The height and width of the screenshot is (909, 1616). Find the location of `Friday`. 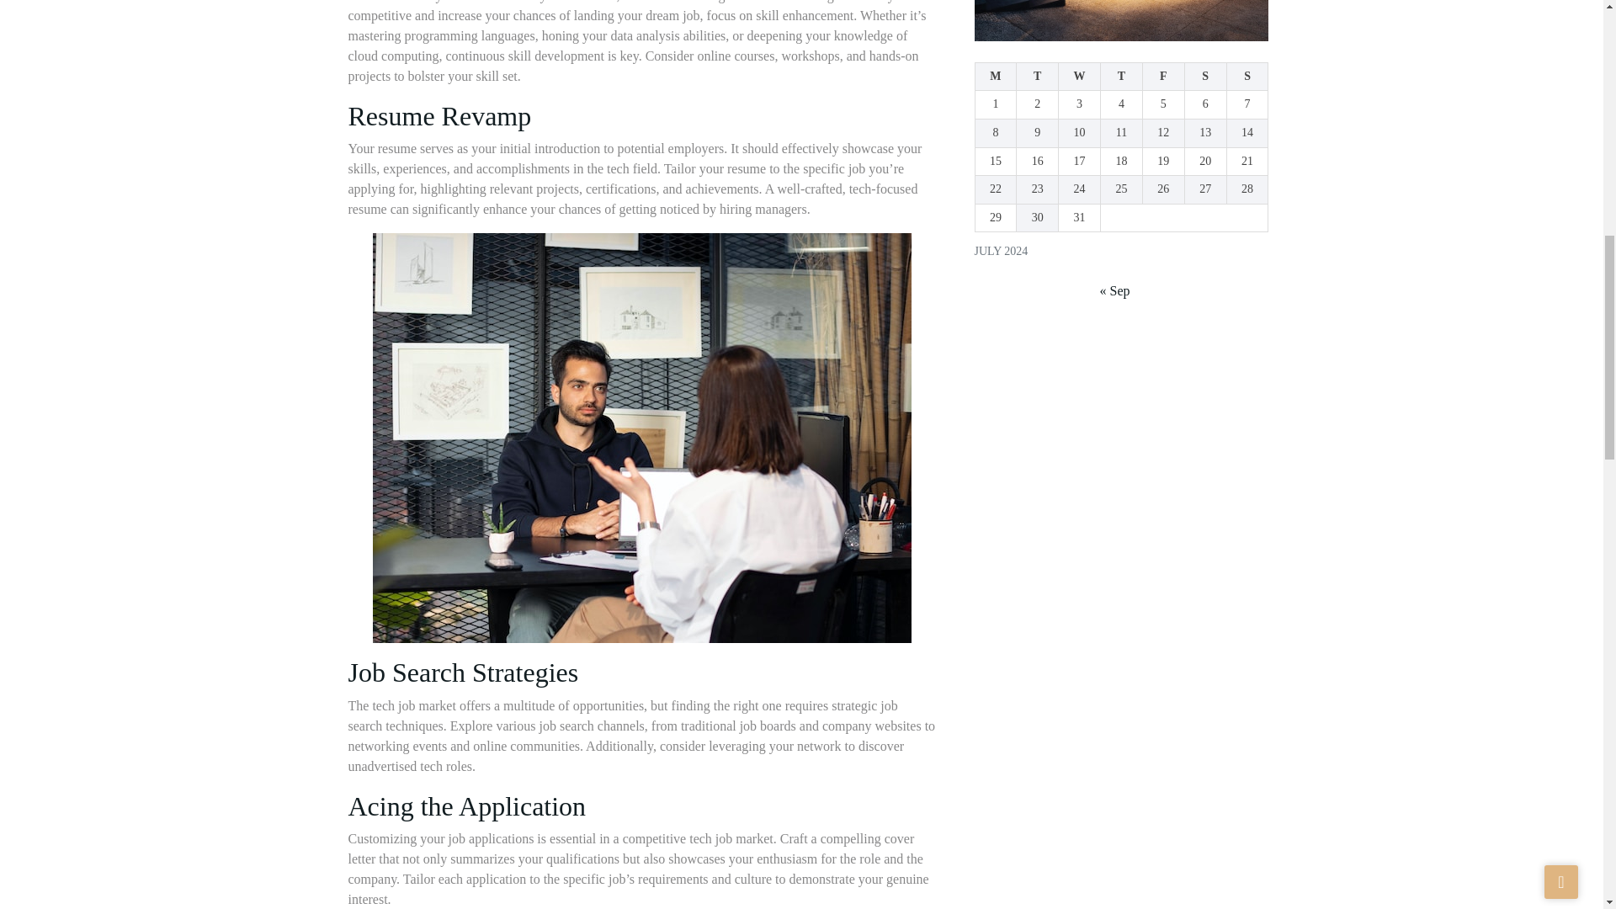

Friday is located at coordinates (1163, 77).